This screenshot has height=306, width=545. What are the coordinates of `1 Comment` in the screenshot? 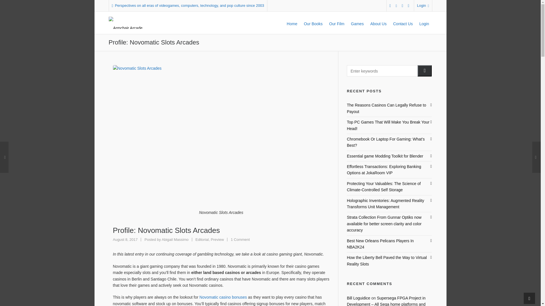 It's located at (240, 240).